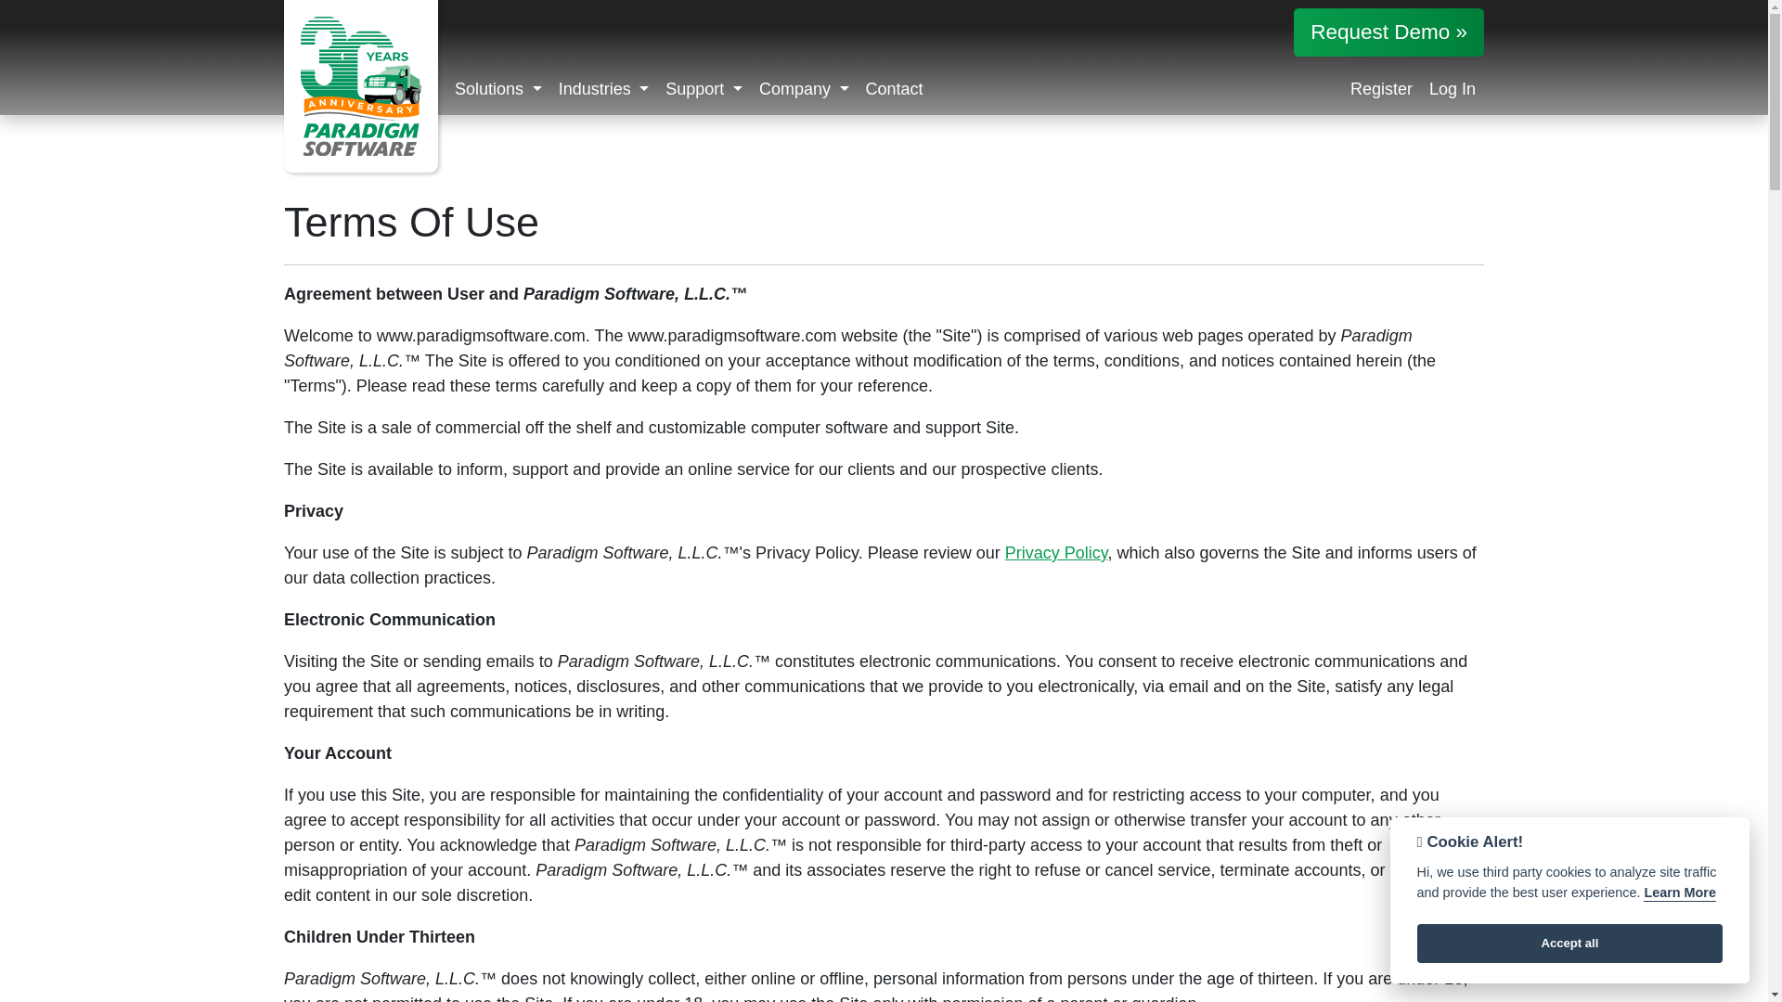 The width and height of the screenshot is (1782, 1002). I want to click on Company, so click(804, 90).